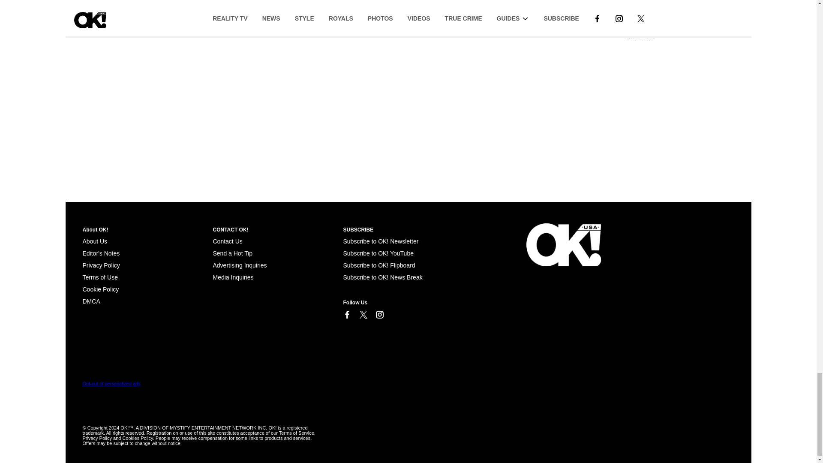 The height and width of the screenshot is (463, 823). What do you see at coordinates (100, 289) in the screenshot?
I see `Cookie Policy` at bounding box center [100, 289].